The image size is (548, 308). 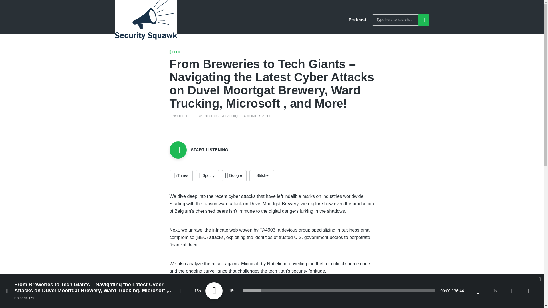 What do you see at coordinates (197, 291) in the screenshot?
I see `Skip back 15 seconds` at bounding box center [197, 291].